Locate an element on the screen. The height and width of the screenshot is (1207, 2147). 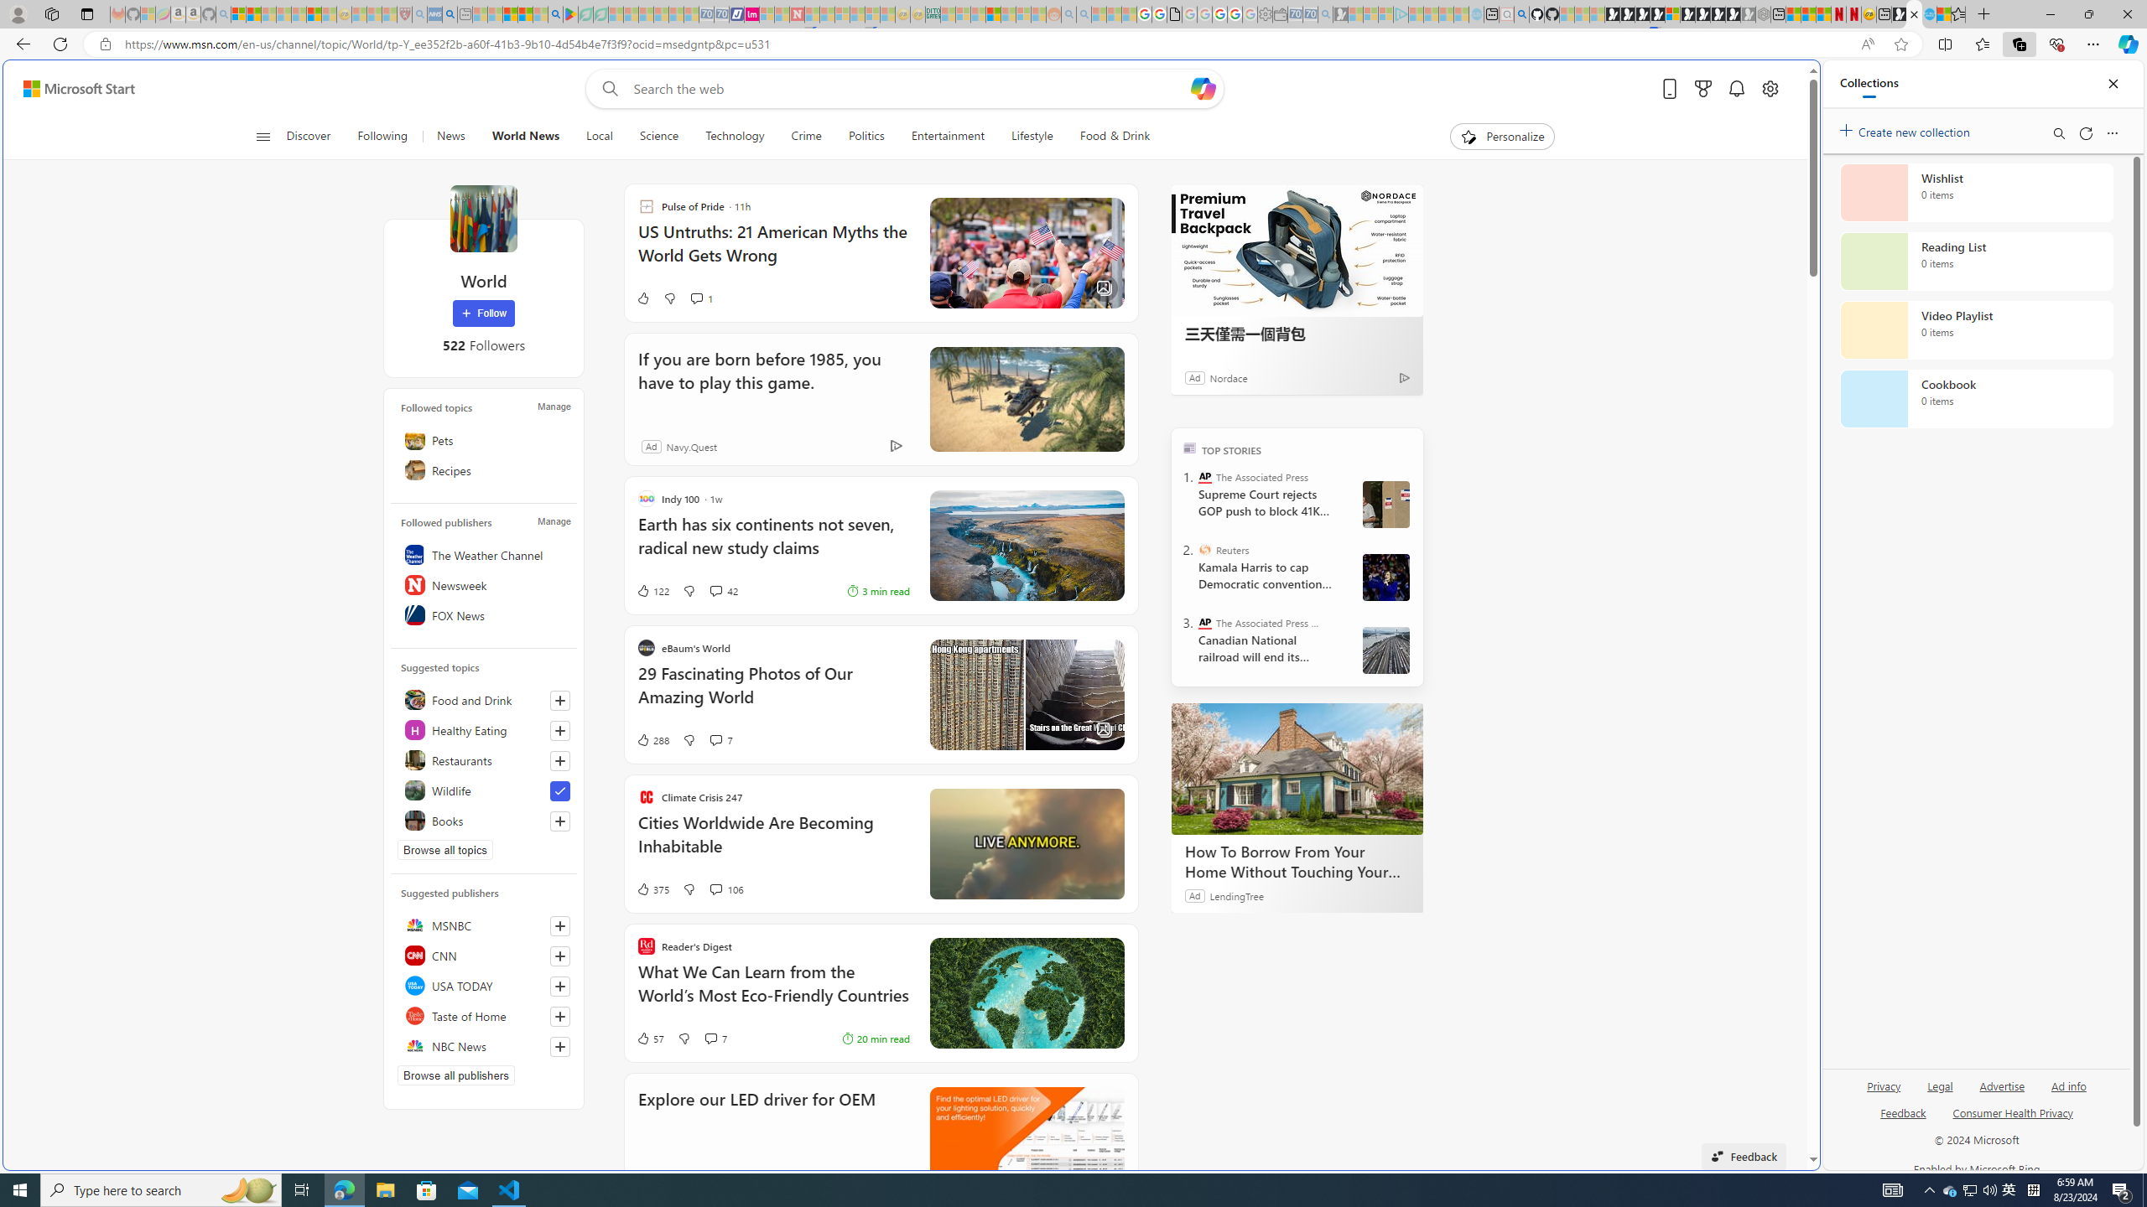
If you are born before 1985, you have to play this game. is located at coordinates (768, 382).